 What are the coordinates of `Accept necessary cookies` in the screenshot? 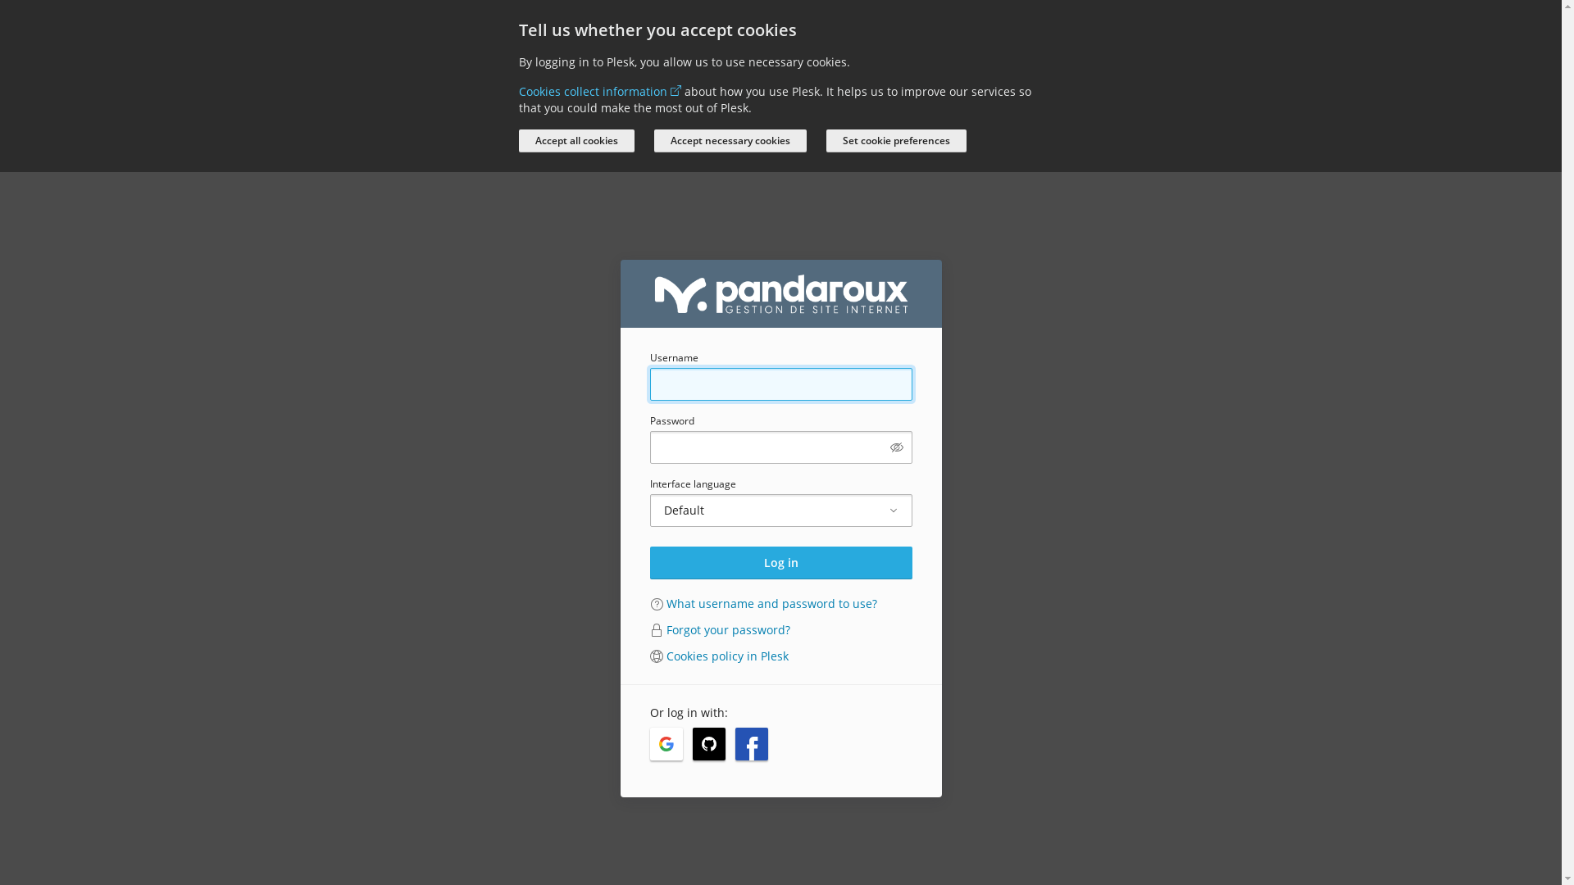 It's located at (730, 141).